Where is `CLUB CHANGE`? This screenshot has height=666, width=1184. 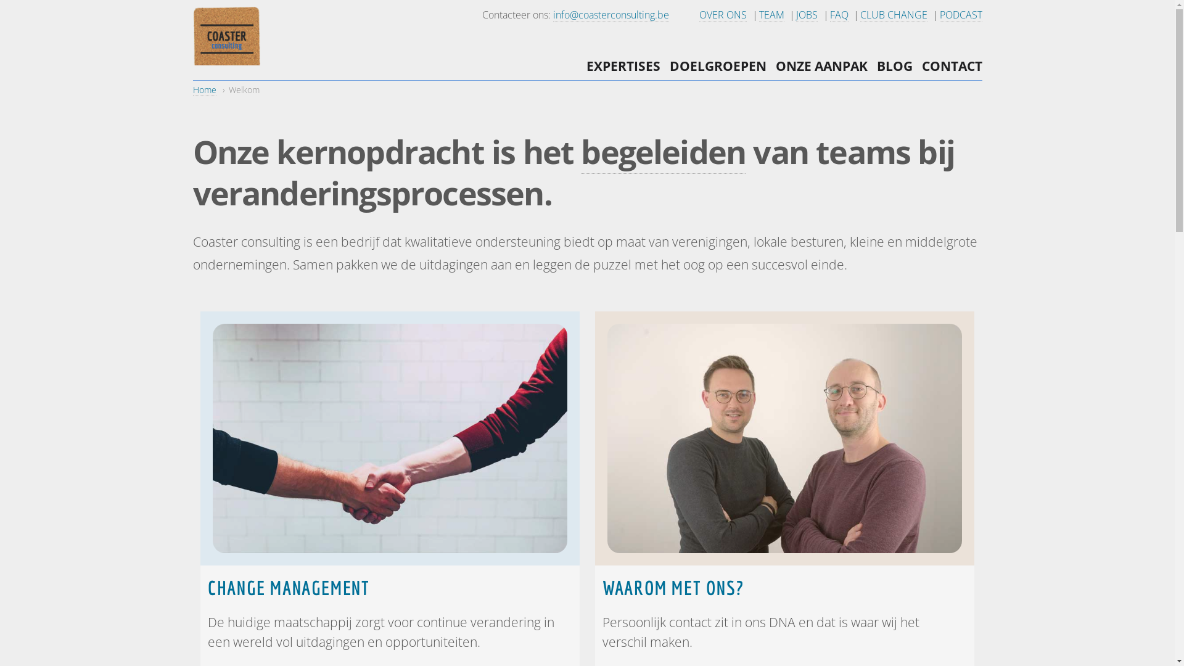
CLUB CHANGE is located at coordinates (894, 15).